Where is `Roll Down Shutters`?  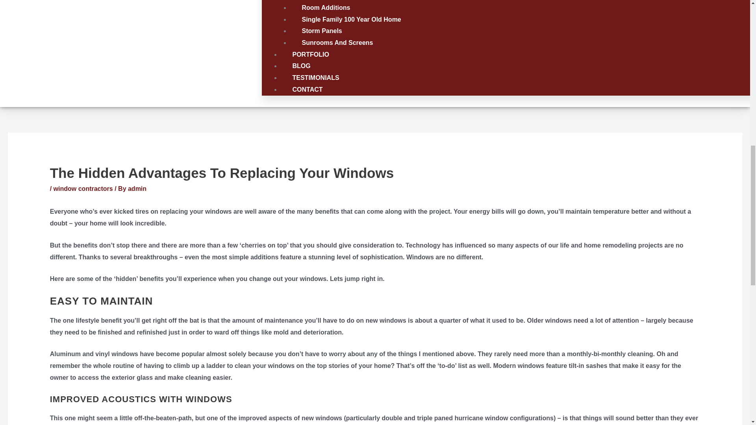
Roll Down Shutters is located at coordinates (331, 1).